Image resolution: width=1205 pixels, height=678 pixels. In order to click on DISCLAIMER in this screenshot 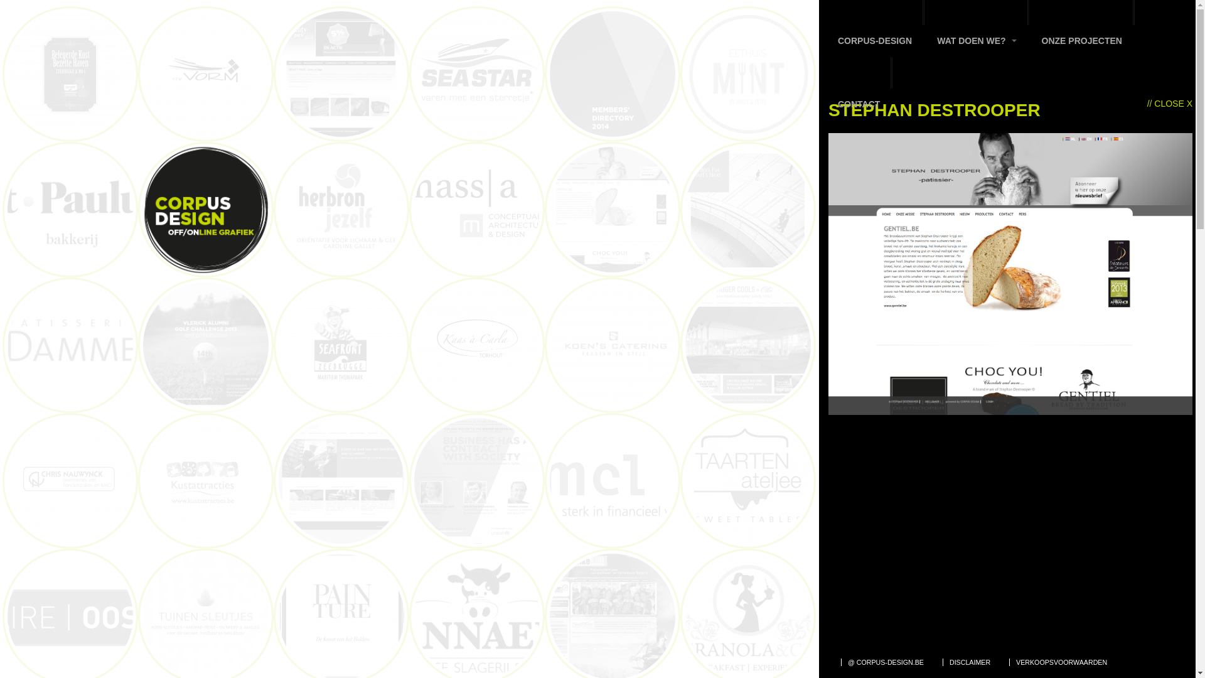, I will do `click(970, 662)`.